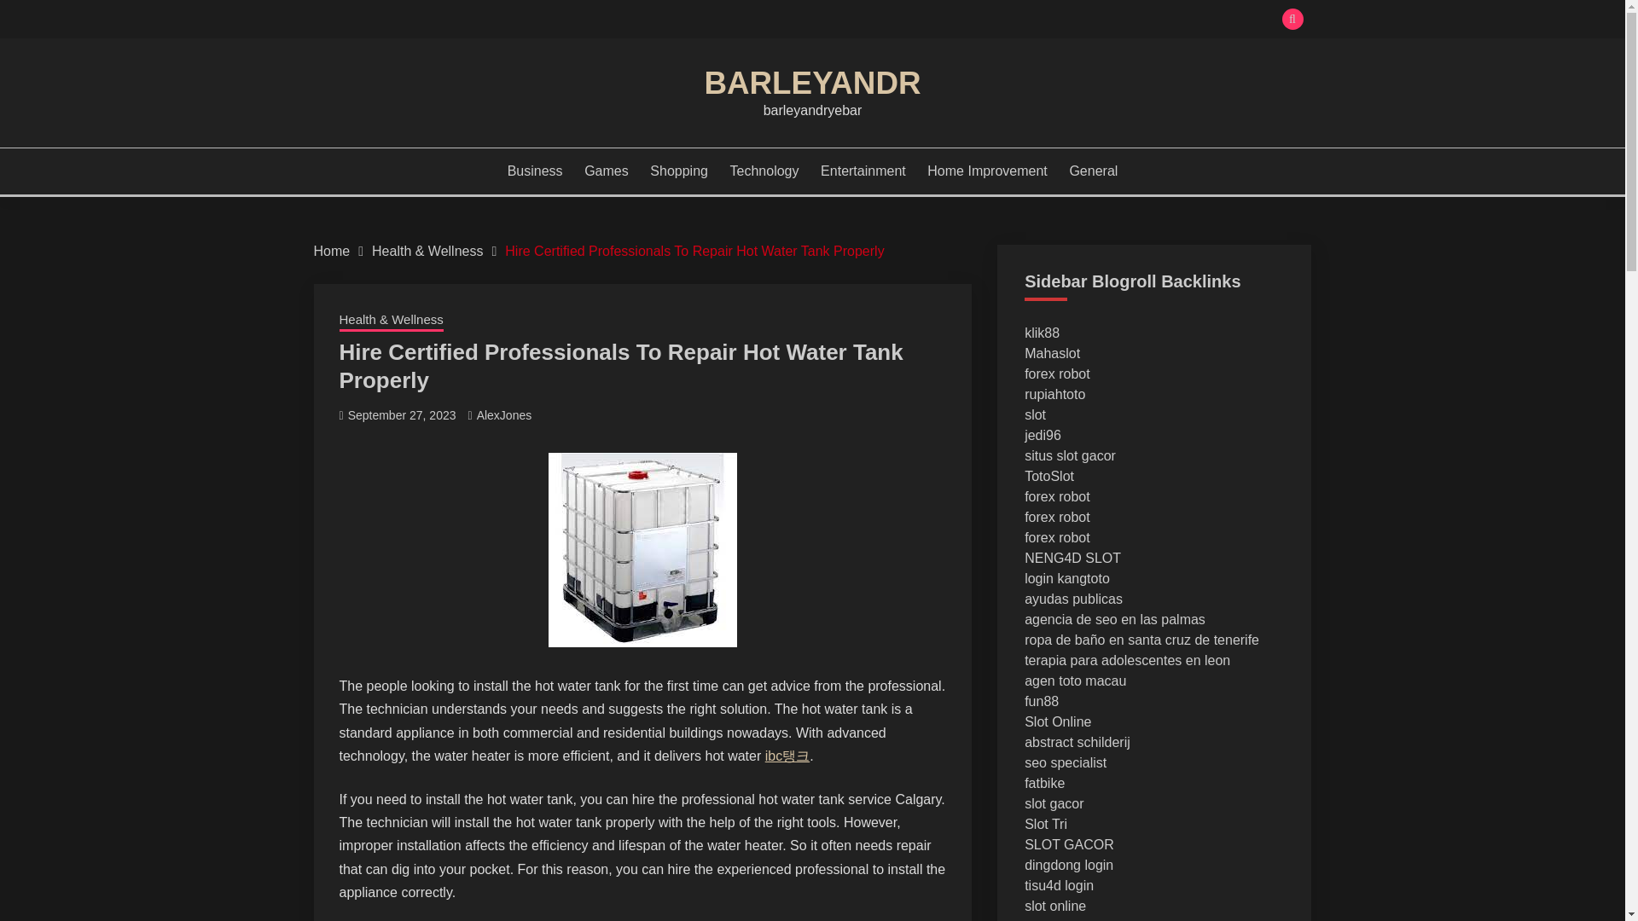 This screenshot has width=1638, height=921. What do you see at coordinates (987, 171) in the screenshot?
I see `Home Improvement` at bounding box center [987, 171].